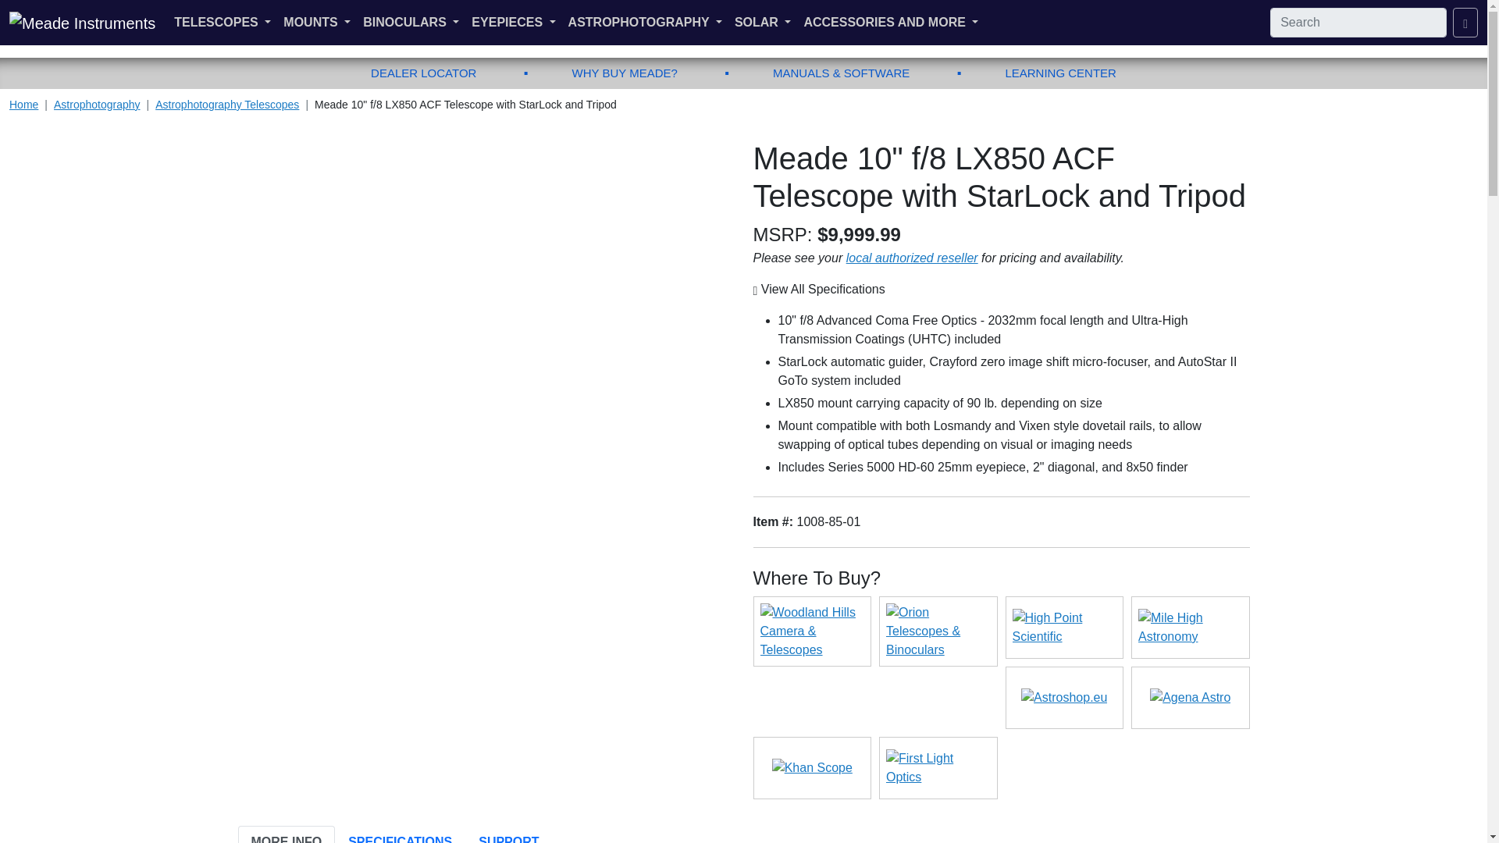  Describe the element at coordinates (891, 23) in the screenshot. I see `ACCESSORIES AND MORE` at that location.